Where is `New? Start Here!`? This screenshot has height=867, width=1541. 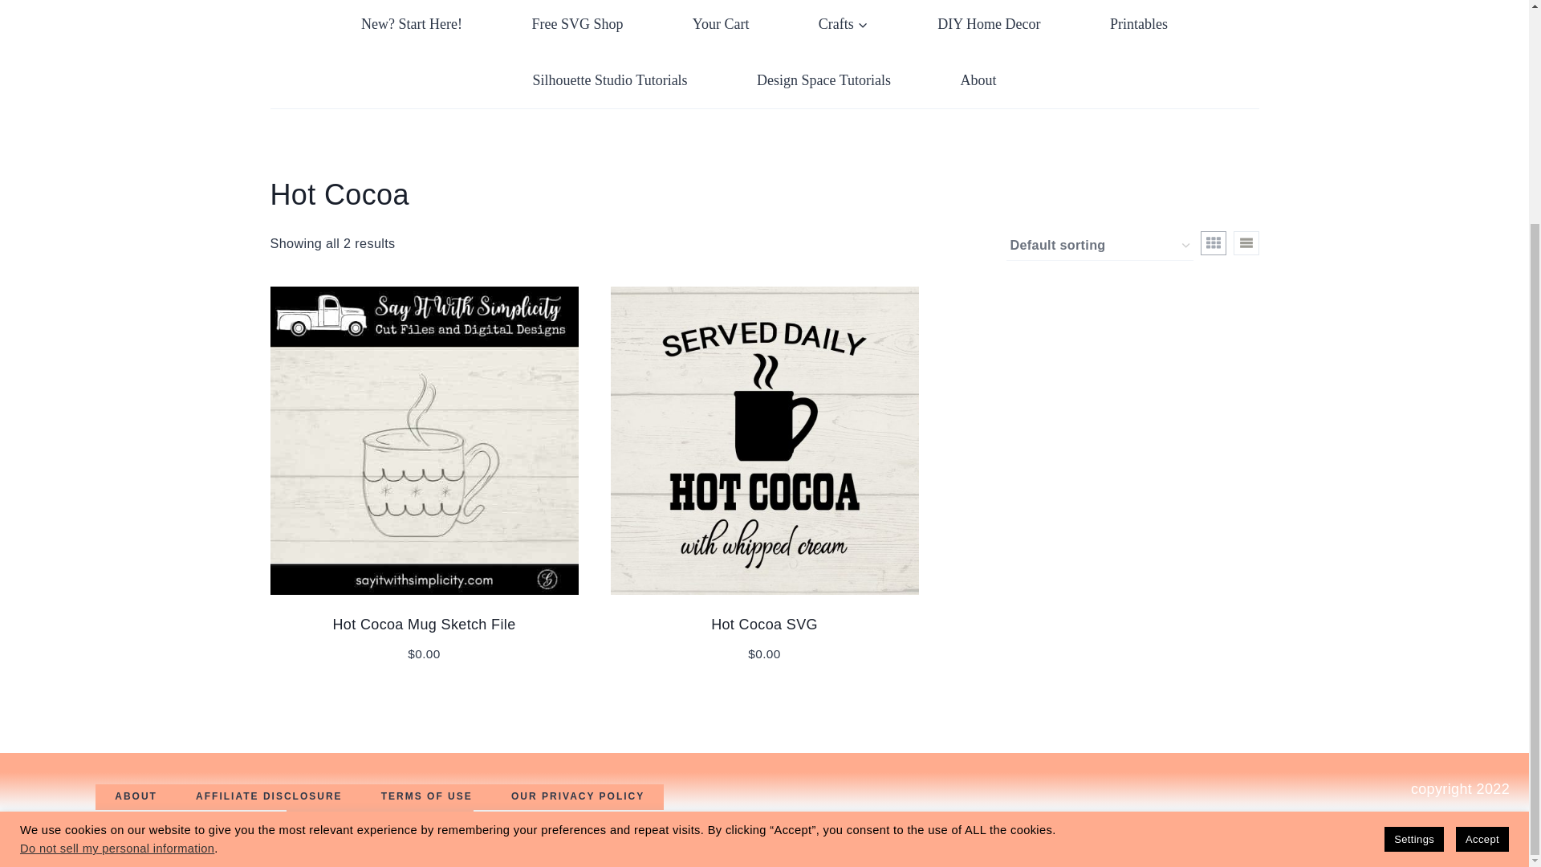 New? Start Here! is located at coordinates (411, 26).